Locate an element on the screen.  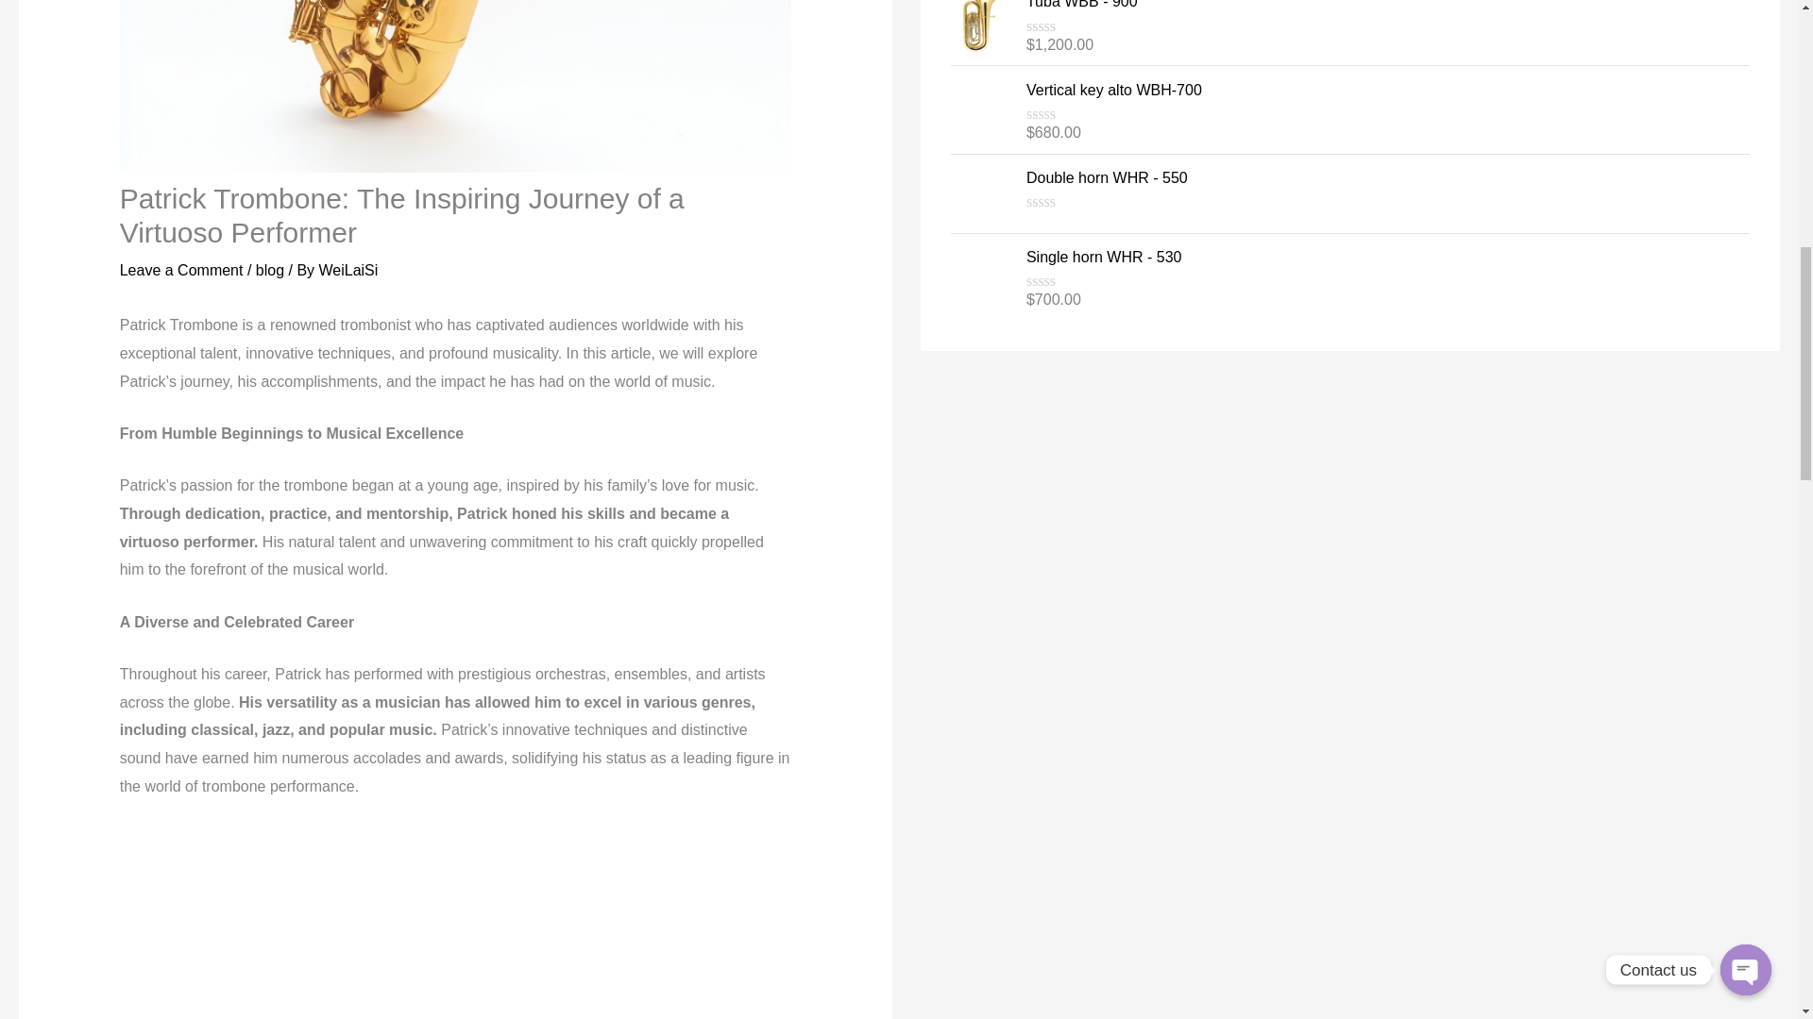
Leave a Comment is located at coordinates (181, 270).